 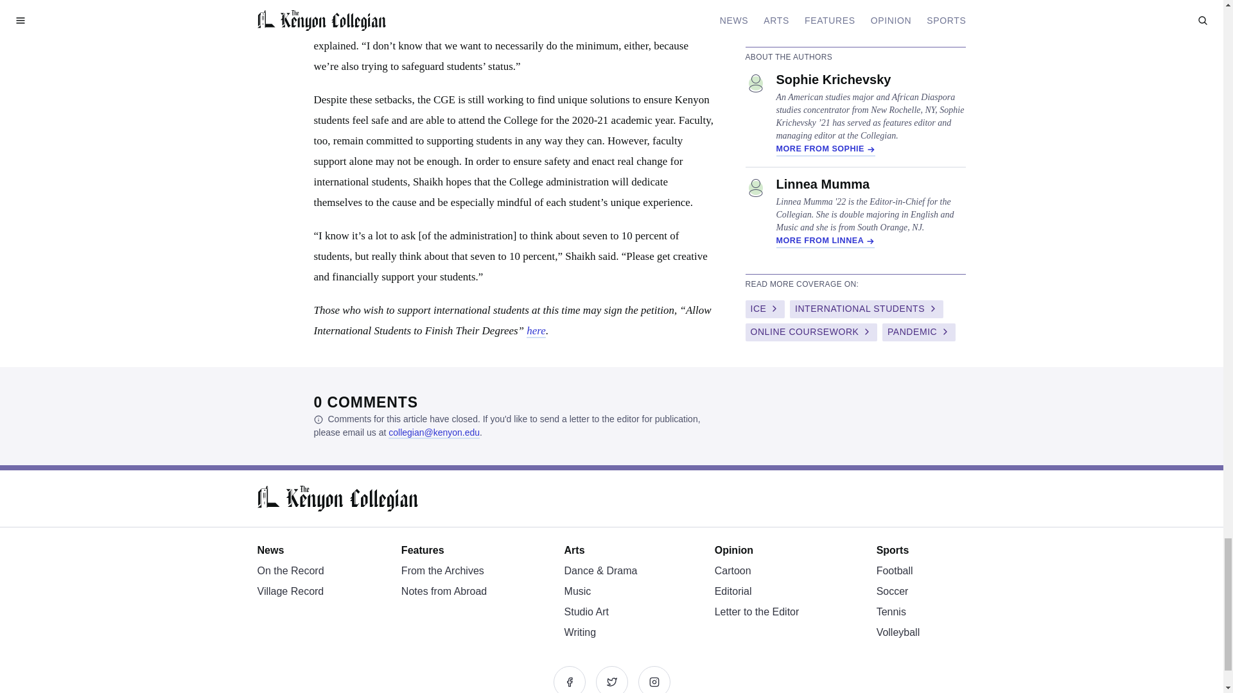 I want to click on INTERNATIONAL STUDENTS, so click(x=866, y=309).